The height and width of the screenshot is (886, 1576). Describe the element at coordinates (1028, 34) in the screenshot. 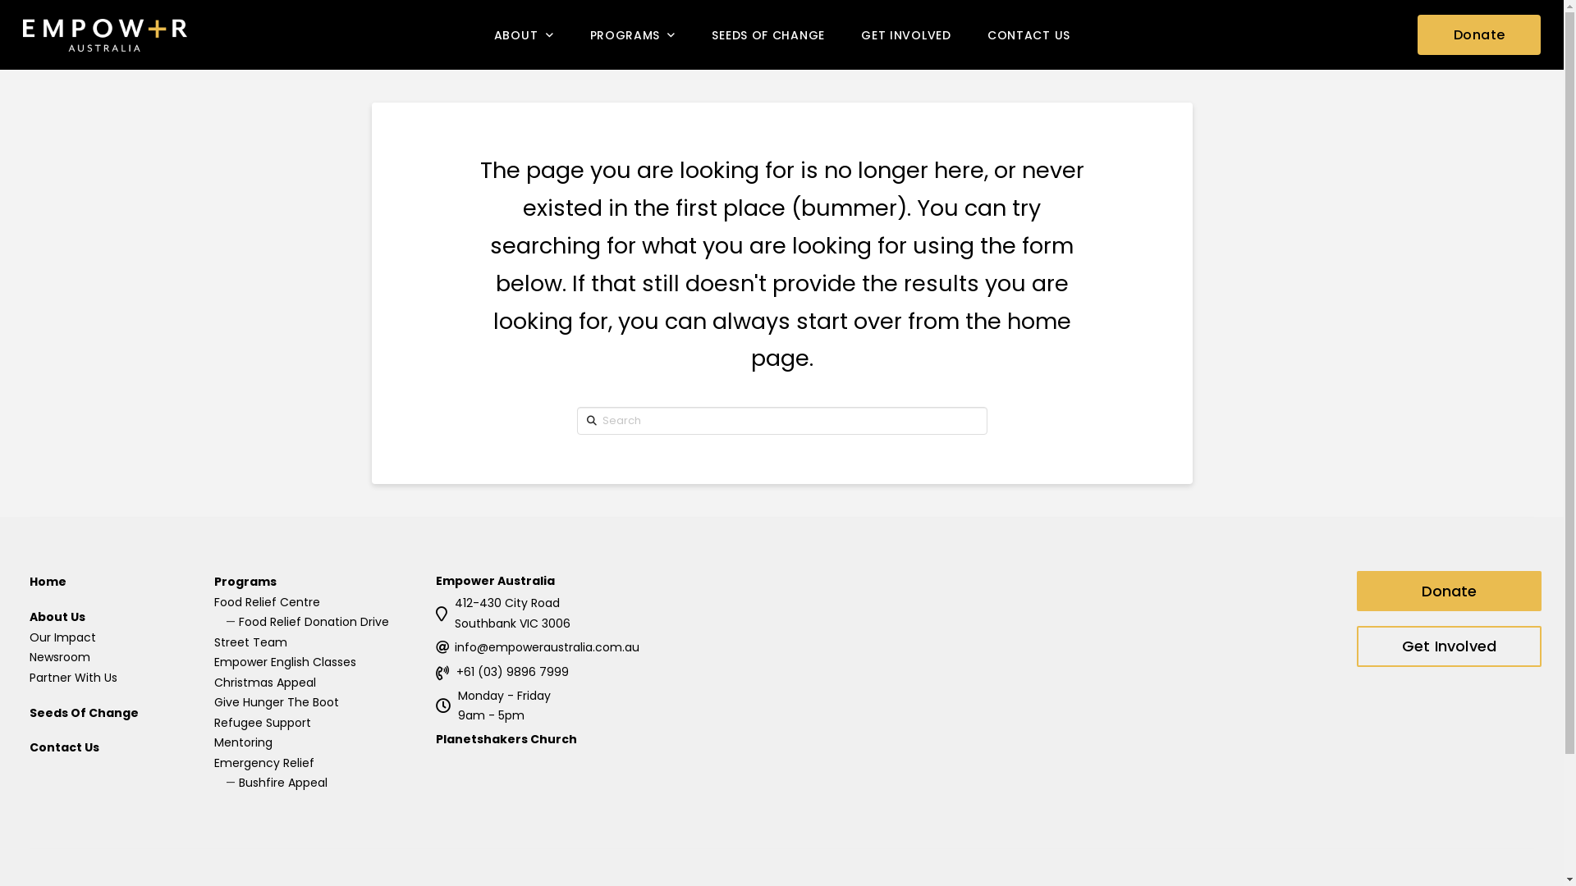

I see `CONTACT US` at that location.